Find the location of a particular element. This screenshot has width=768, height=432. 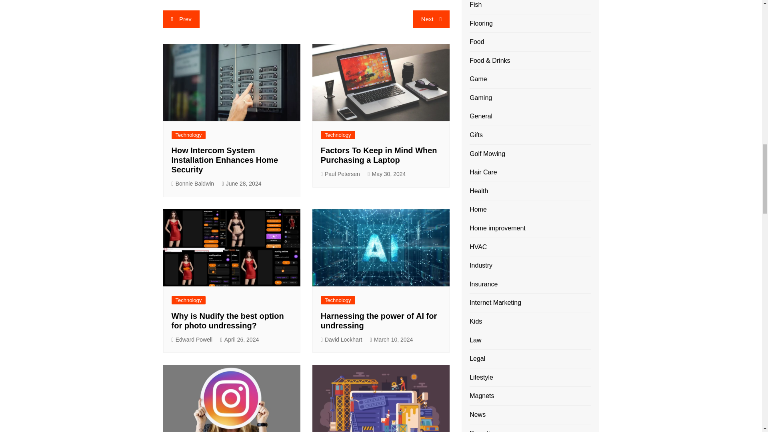

Technology is located at coordinates (188, 135).